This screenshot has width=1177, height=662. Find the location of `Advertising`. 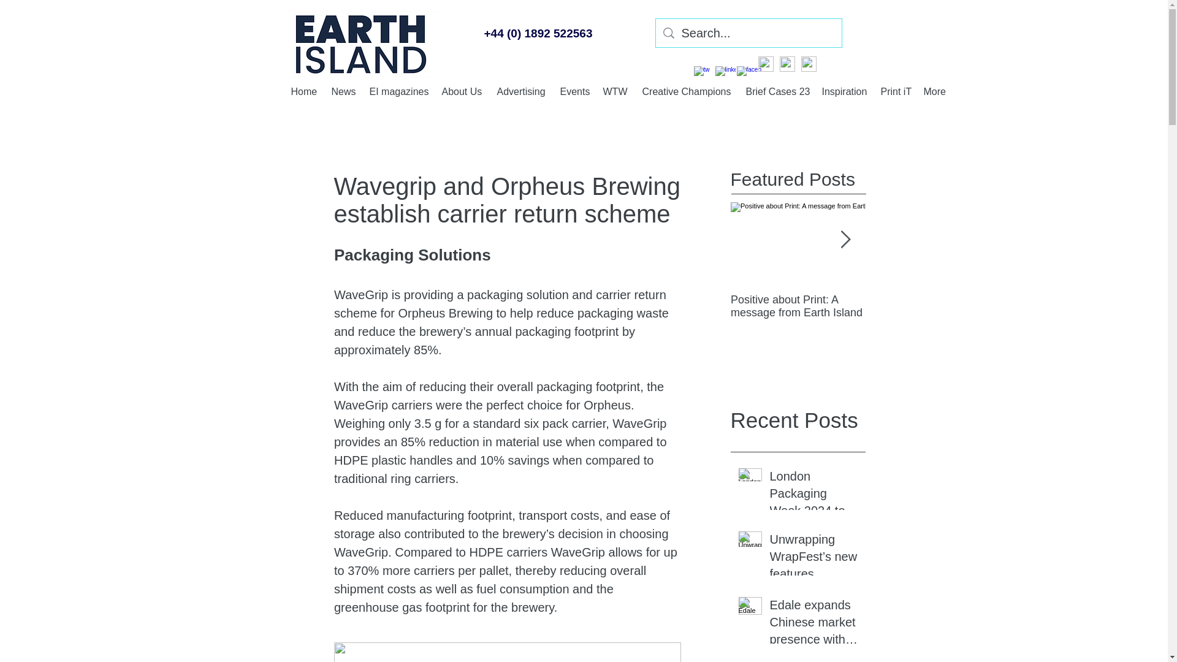

Advertising is located at coordinates (522, 91).